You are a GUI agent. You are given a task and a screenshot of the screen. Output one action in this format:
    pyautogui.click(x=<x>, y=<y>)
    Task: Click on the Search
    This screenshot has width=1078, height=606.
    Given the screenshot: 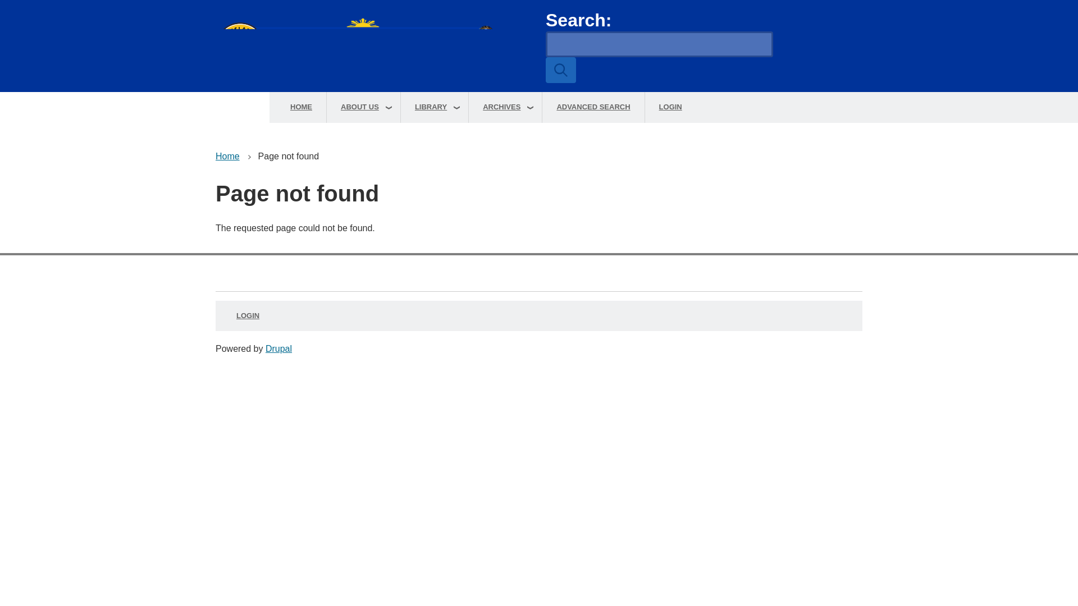 What is the action you would take?
    pyautogui.click(x=560, y=70)
    